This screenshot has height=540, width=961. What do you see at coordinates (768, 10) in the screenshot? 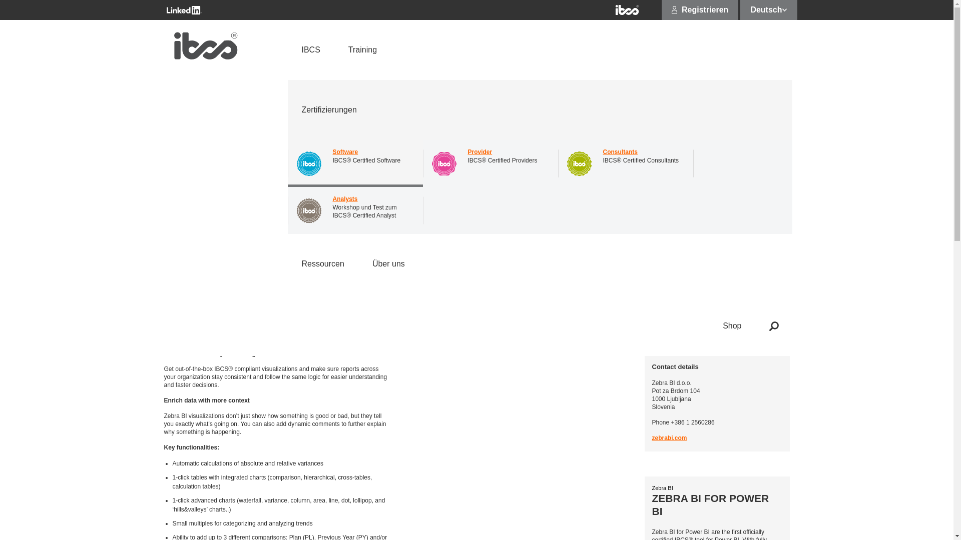
I see `Deutsch` at bounding box center [768, 10].